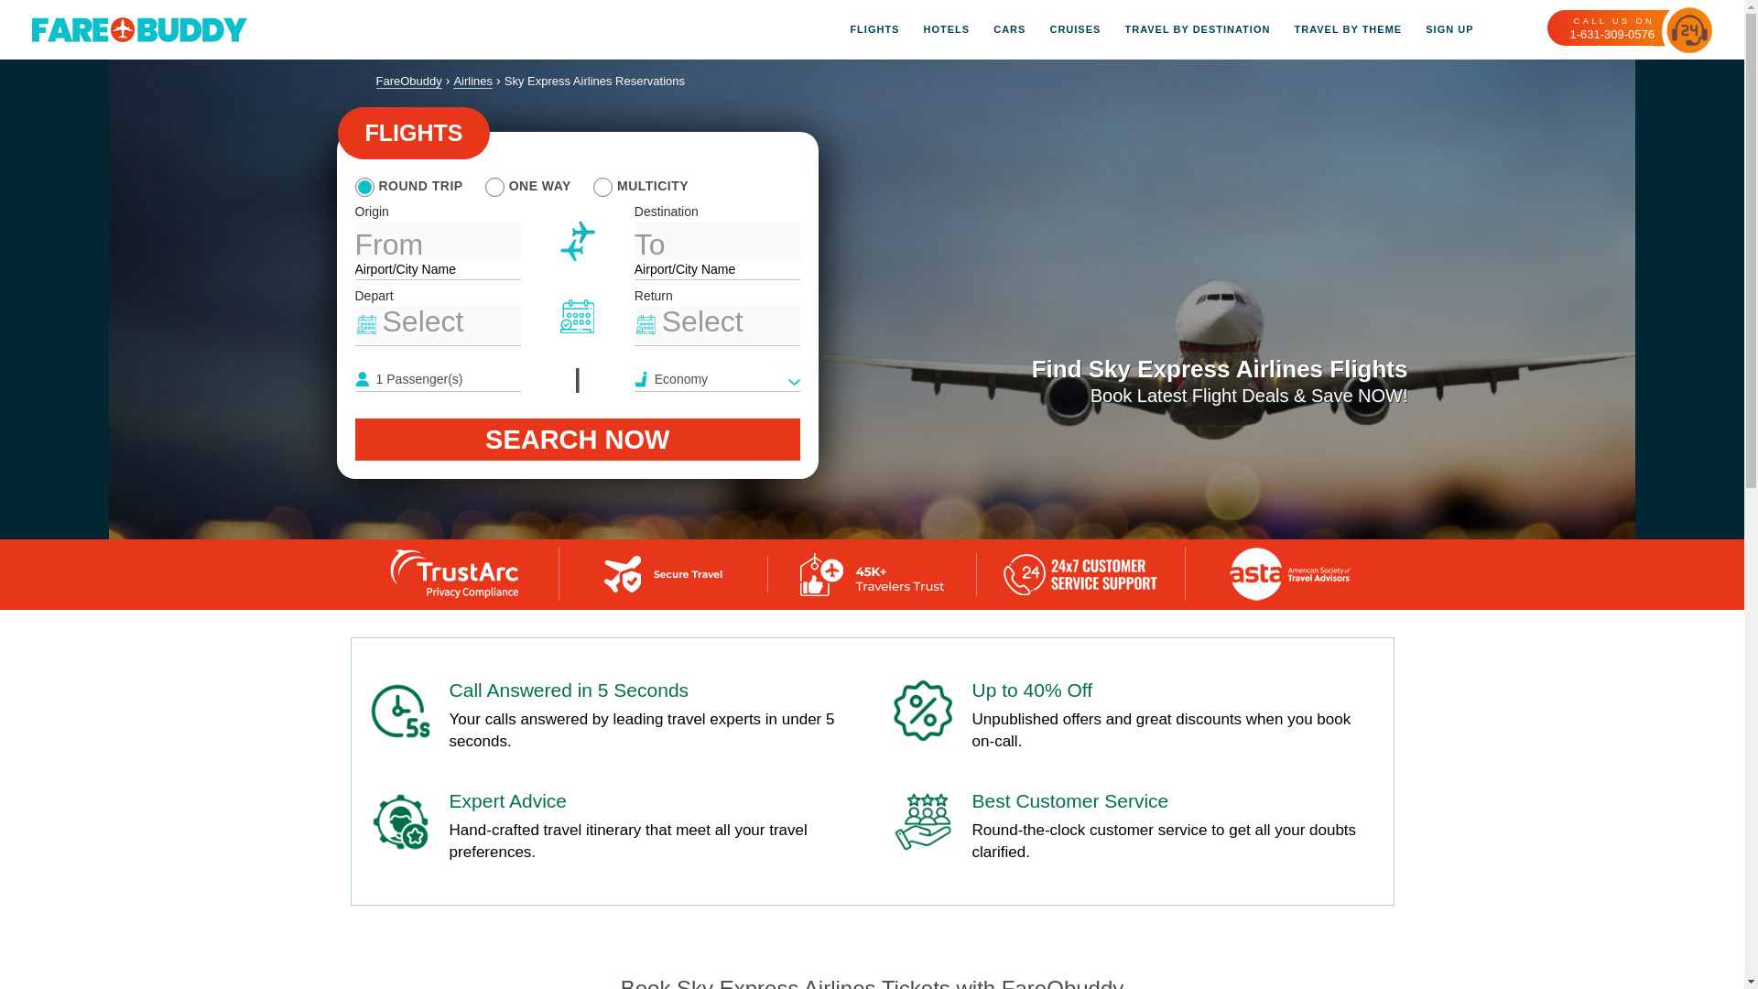  I want to click on FLIGHTS, so click(874, 29).